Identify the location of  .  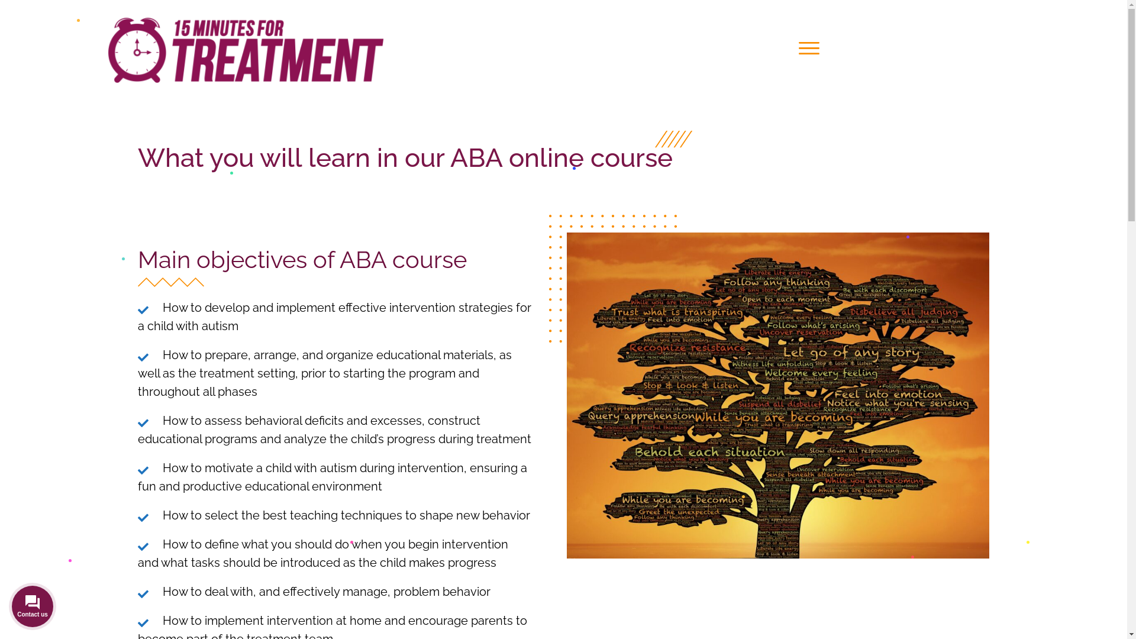
(144, 594).